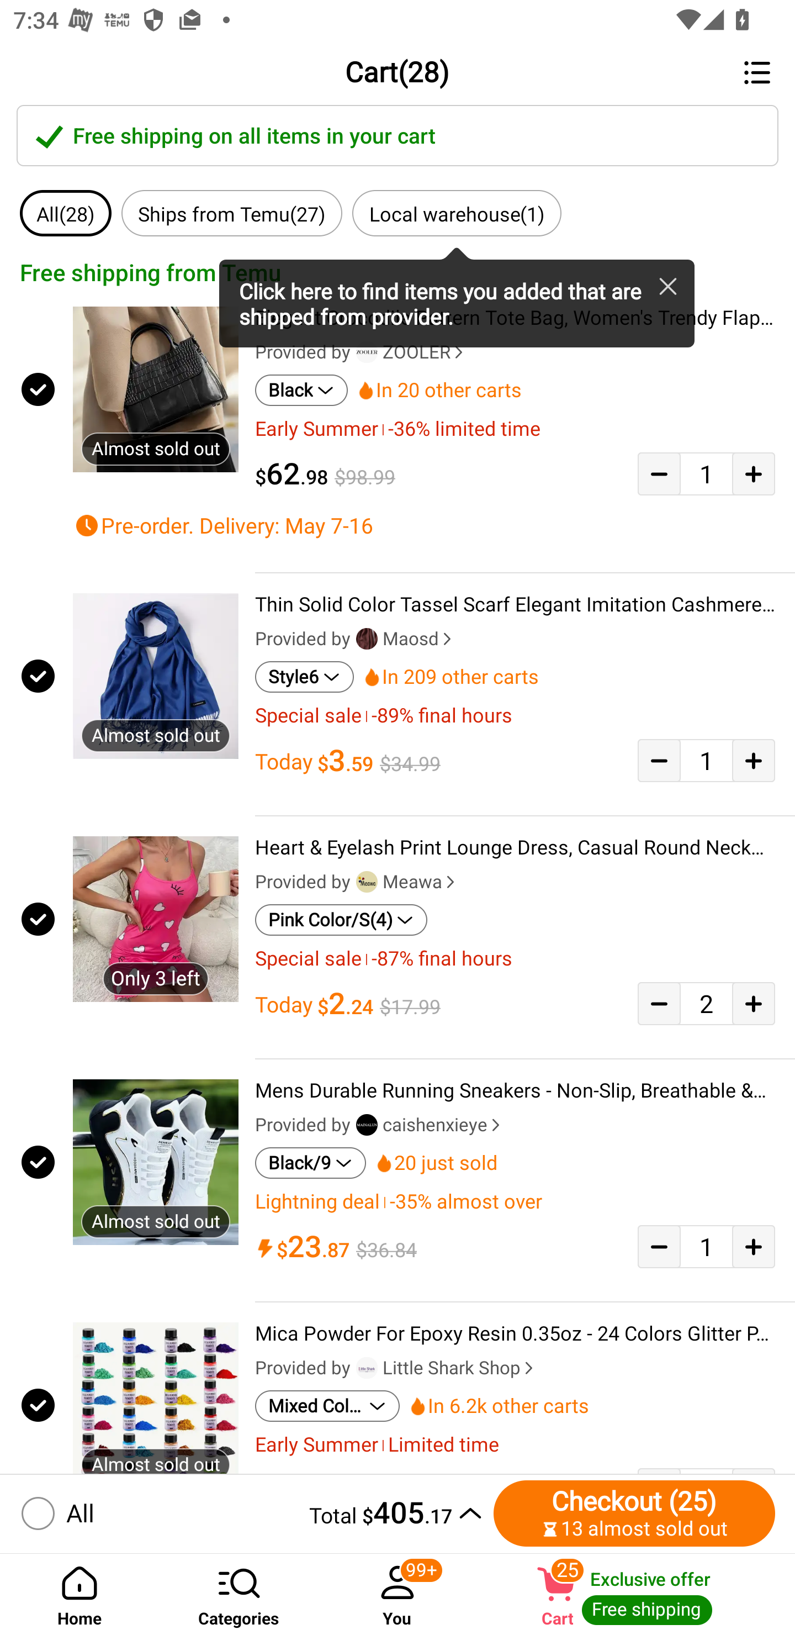 Image resolution: width=795 pixels, height=1635 pixels. I want to click on Home, so click(79, 1594).